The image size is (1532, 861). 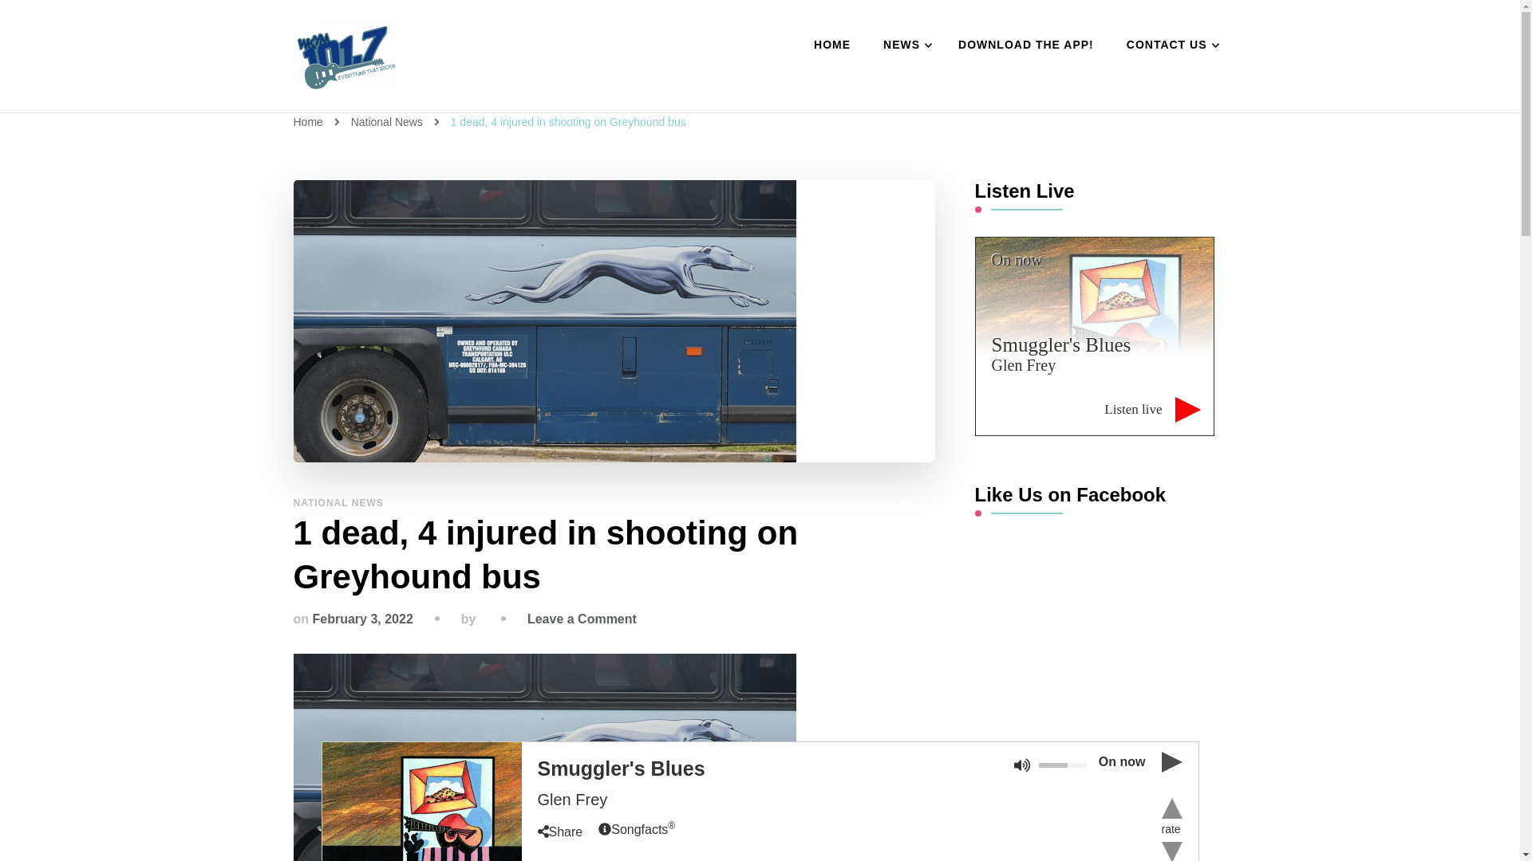 What do you see at coordinates (338, 503) in the screenshot?
I see `NATIONAL NEWS` at bounding box center [338, 503].